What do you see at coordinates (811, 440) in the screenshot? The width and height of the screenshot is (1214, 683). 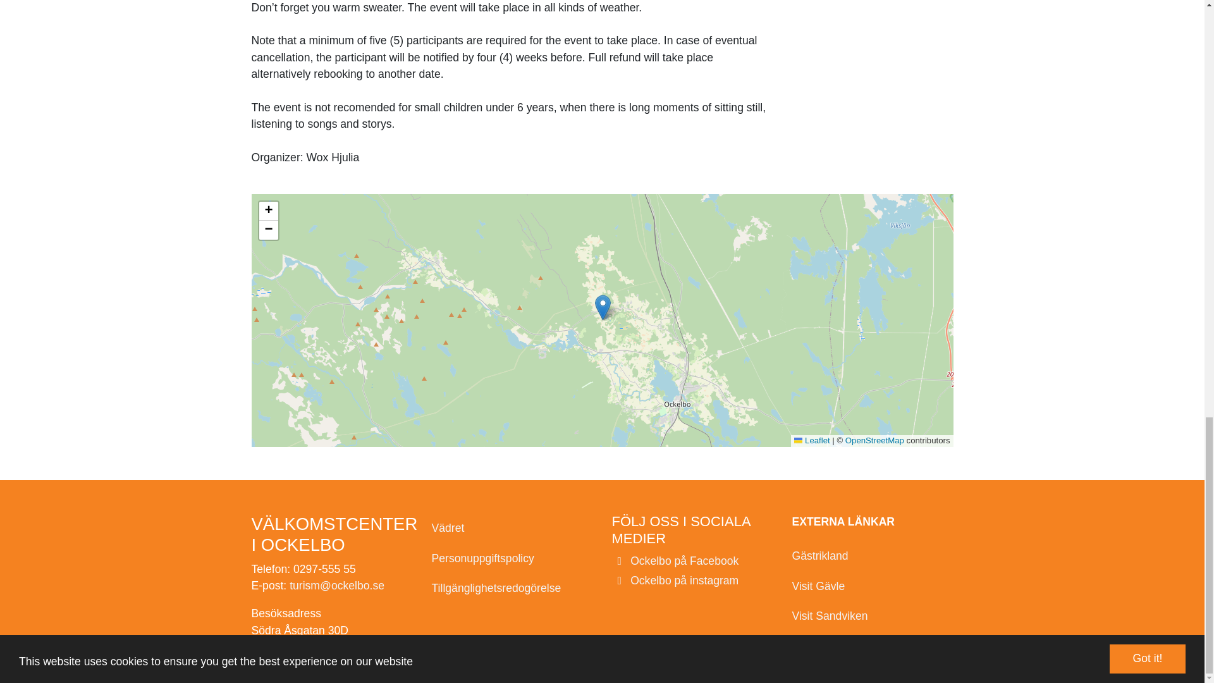 I see `A JavaScript library for interactive maps` at bounding box center [811, 440].